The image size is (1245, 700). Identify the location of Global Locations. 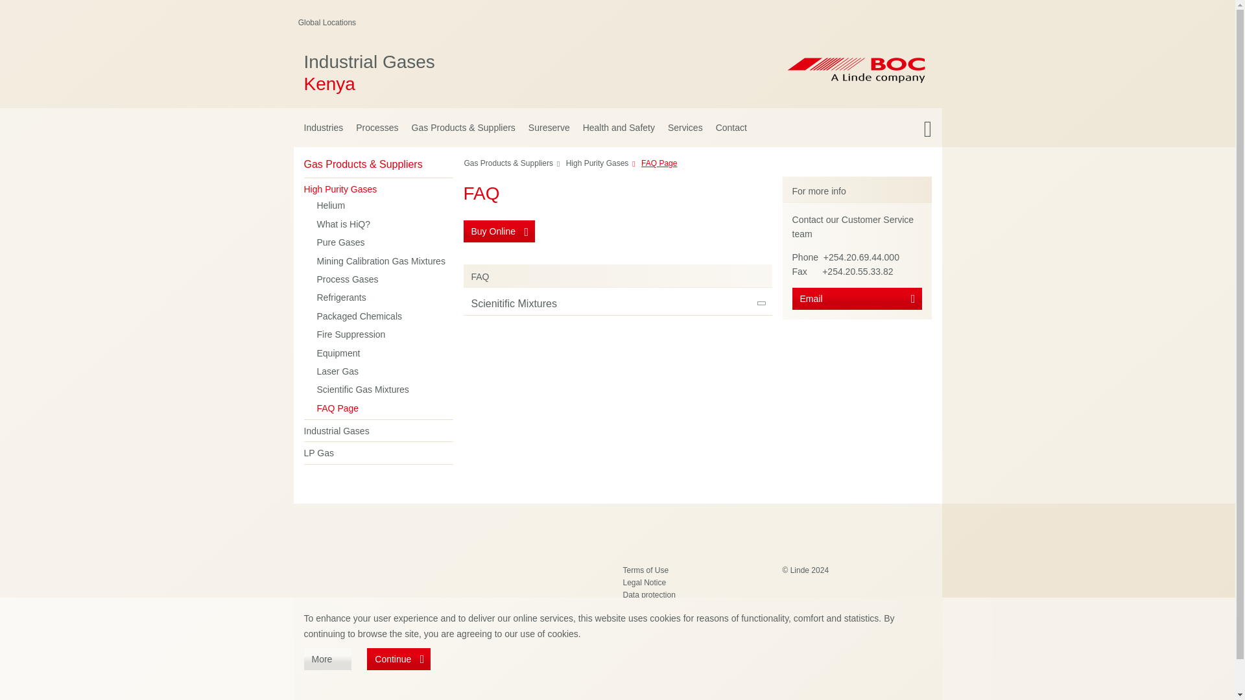
(327, 23).